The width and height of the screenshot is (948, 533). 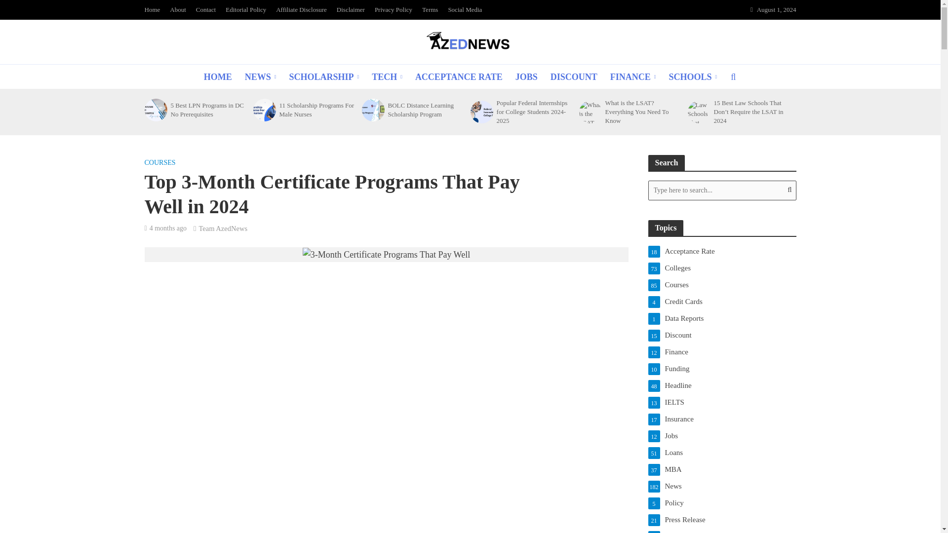 What do you see at coordinates (317, 110) in the screenshot?
I see `11 Scholarship Programs For Male Nurses` at bounding box center [317, 110].